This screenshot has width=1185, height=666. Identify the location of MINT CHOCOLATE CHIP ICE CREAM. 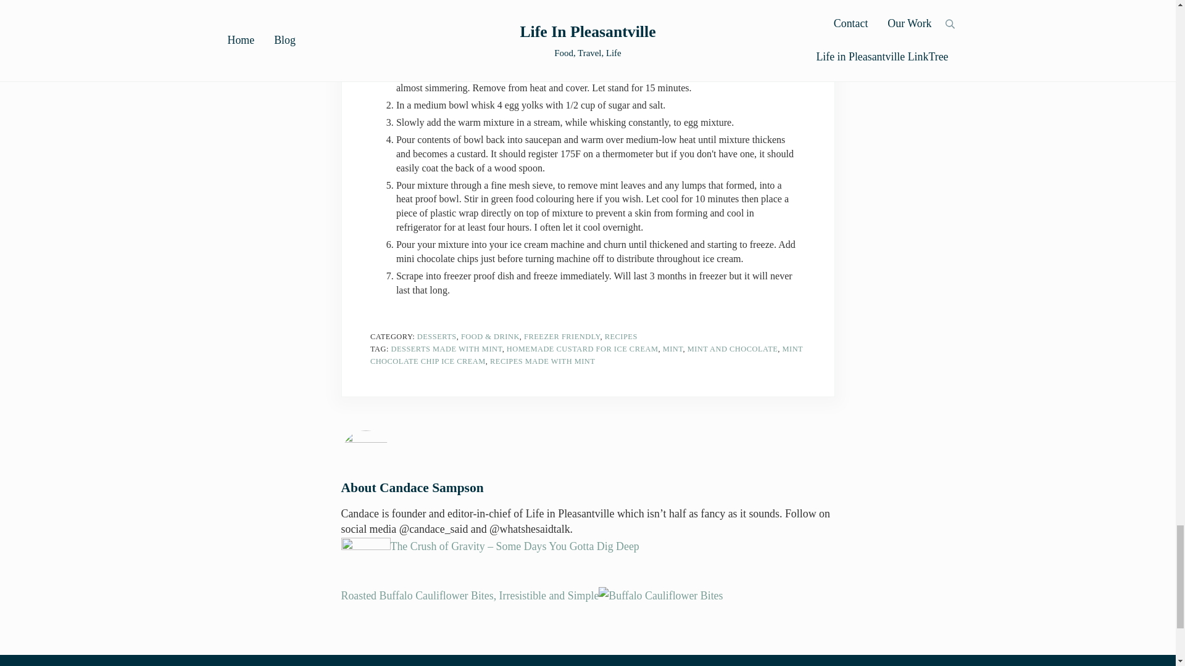
(586, 355).